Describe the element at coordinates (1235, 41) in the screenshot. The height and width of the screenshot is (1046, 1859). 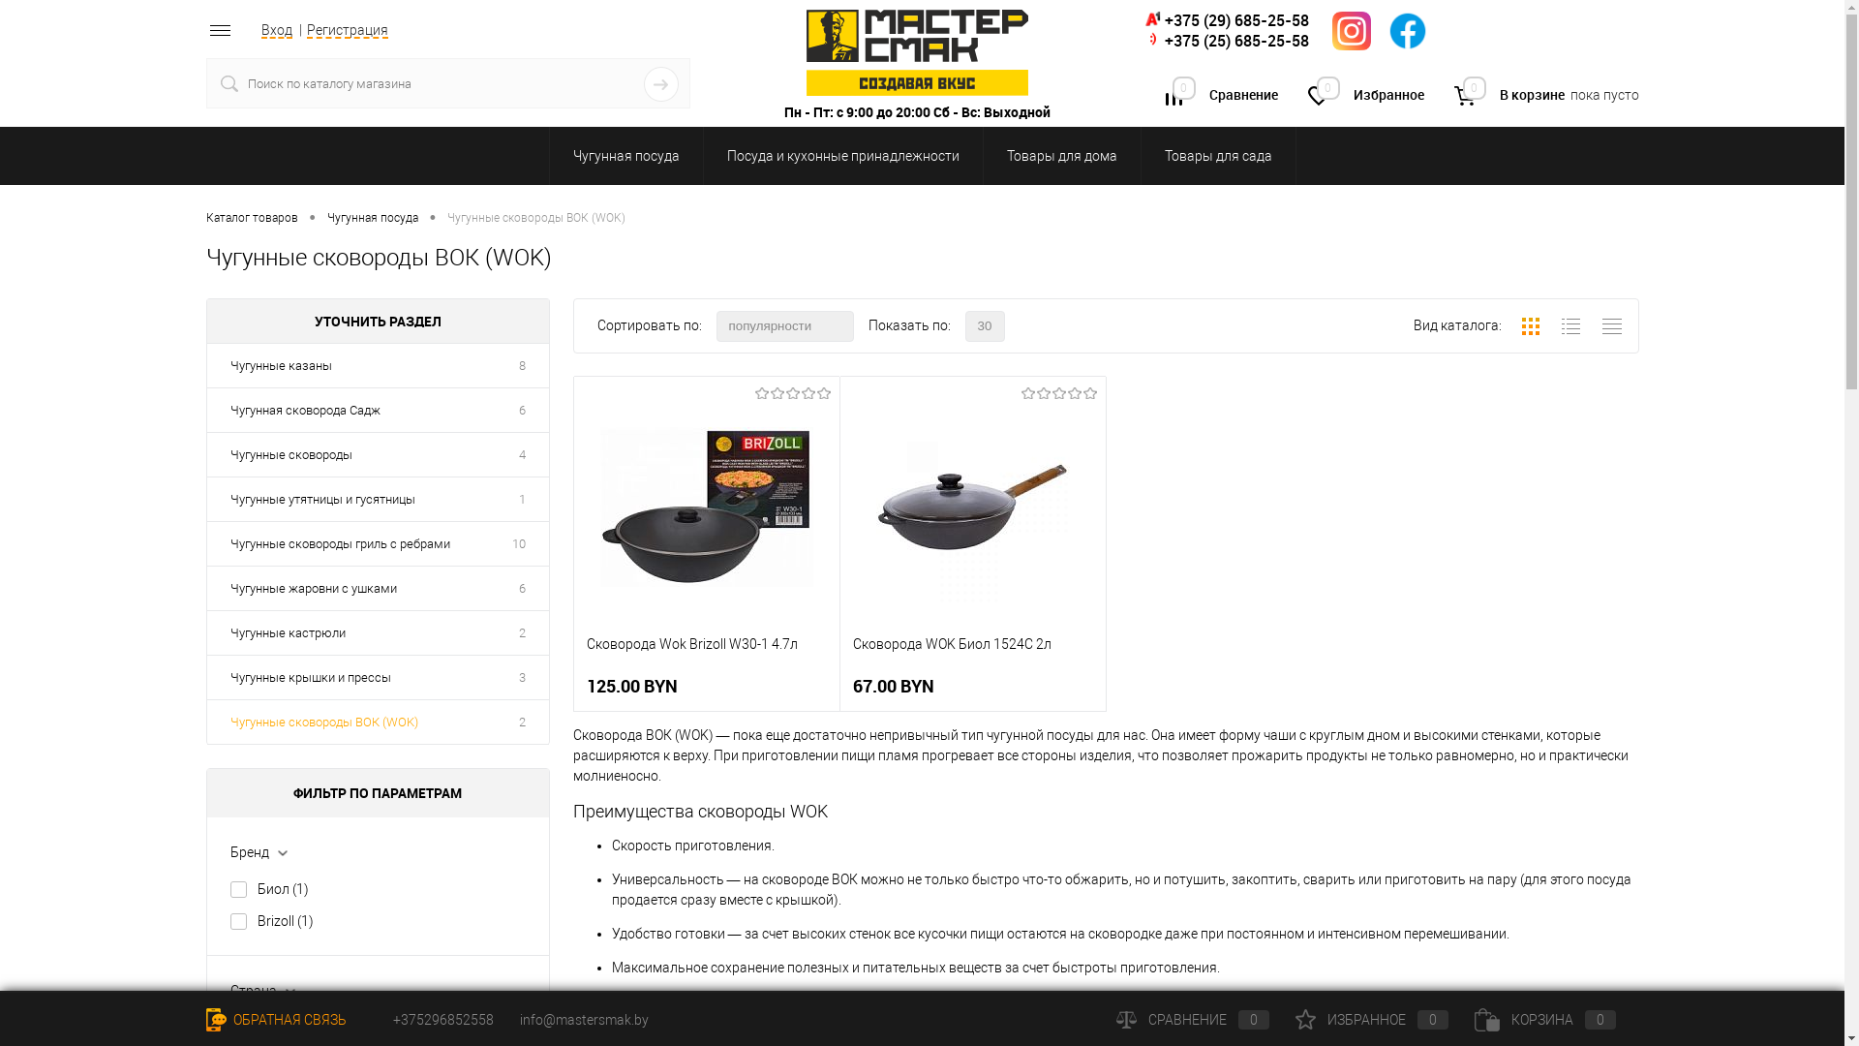
I see `+375 (25) 685-25-58` at that location.